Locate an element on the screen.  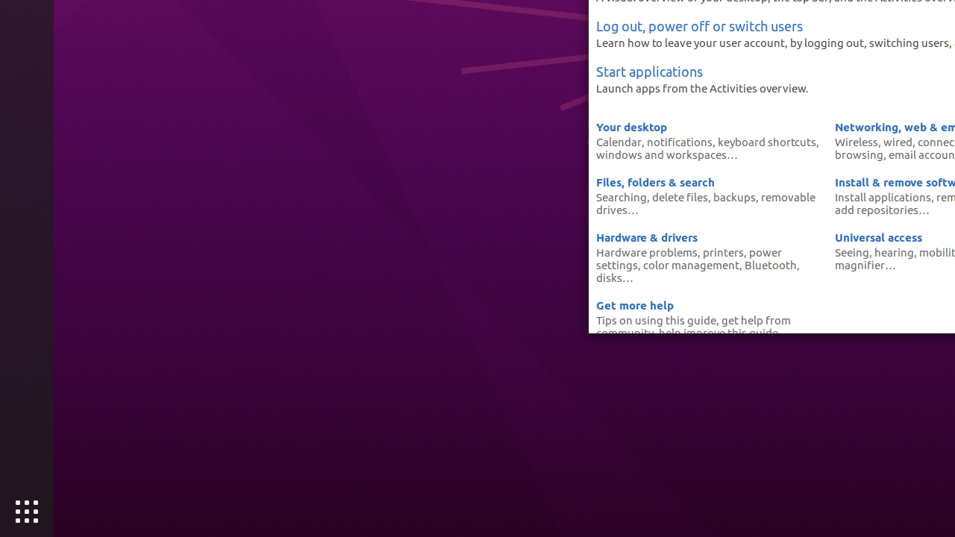
printers is located at coordinates (724, 252).